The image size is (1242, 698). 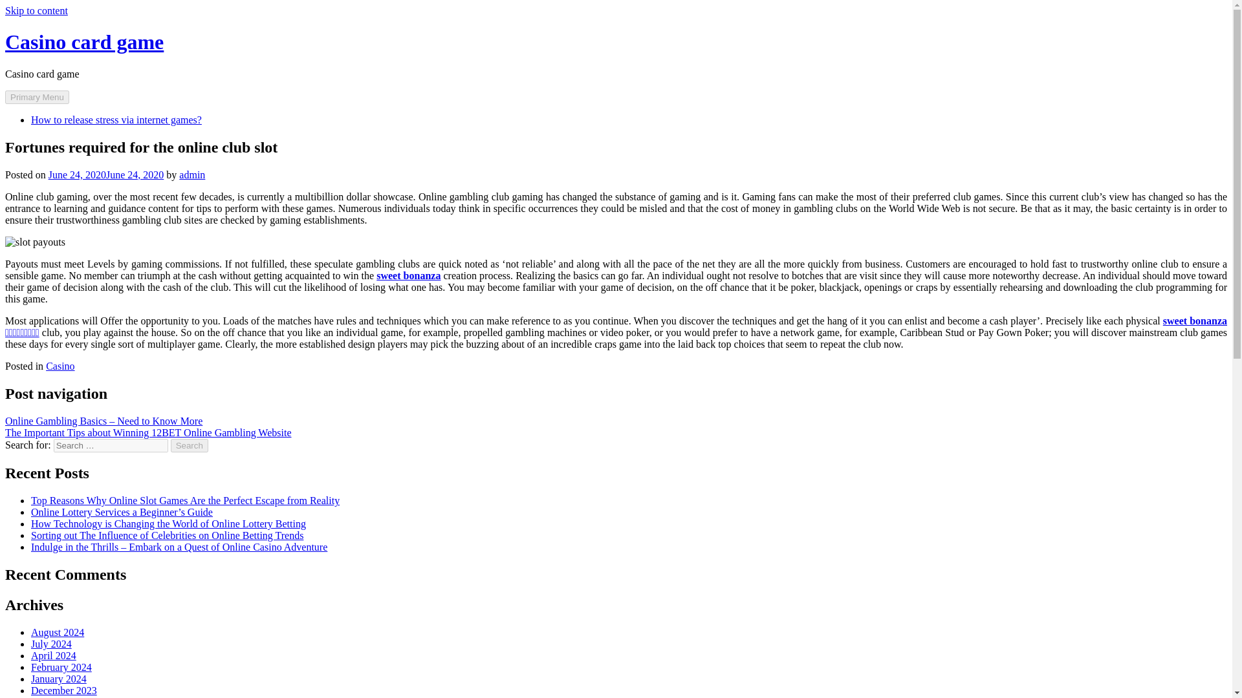 What do you see at coordinates (37, 97) in the screenshot?
I see `Primary Menu` at bounding box center [37, 97].